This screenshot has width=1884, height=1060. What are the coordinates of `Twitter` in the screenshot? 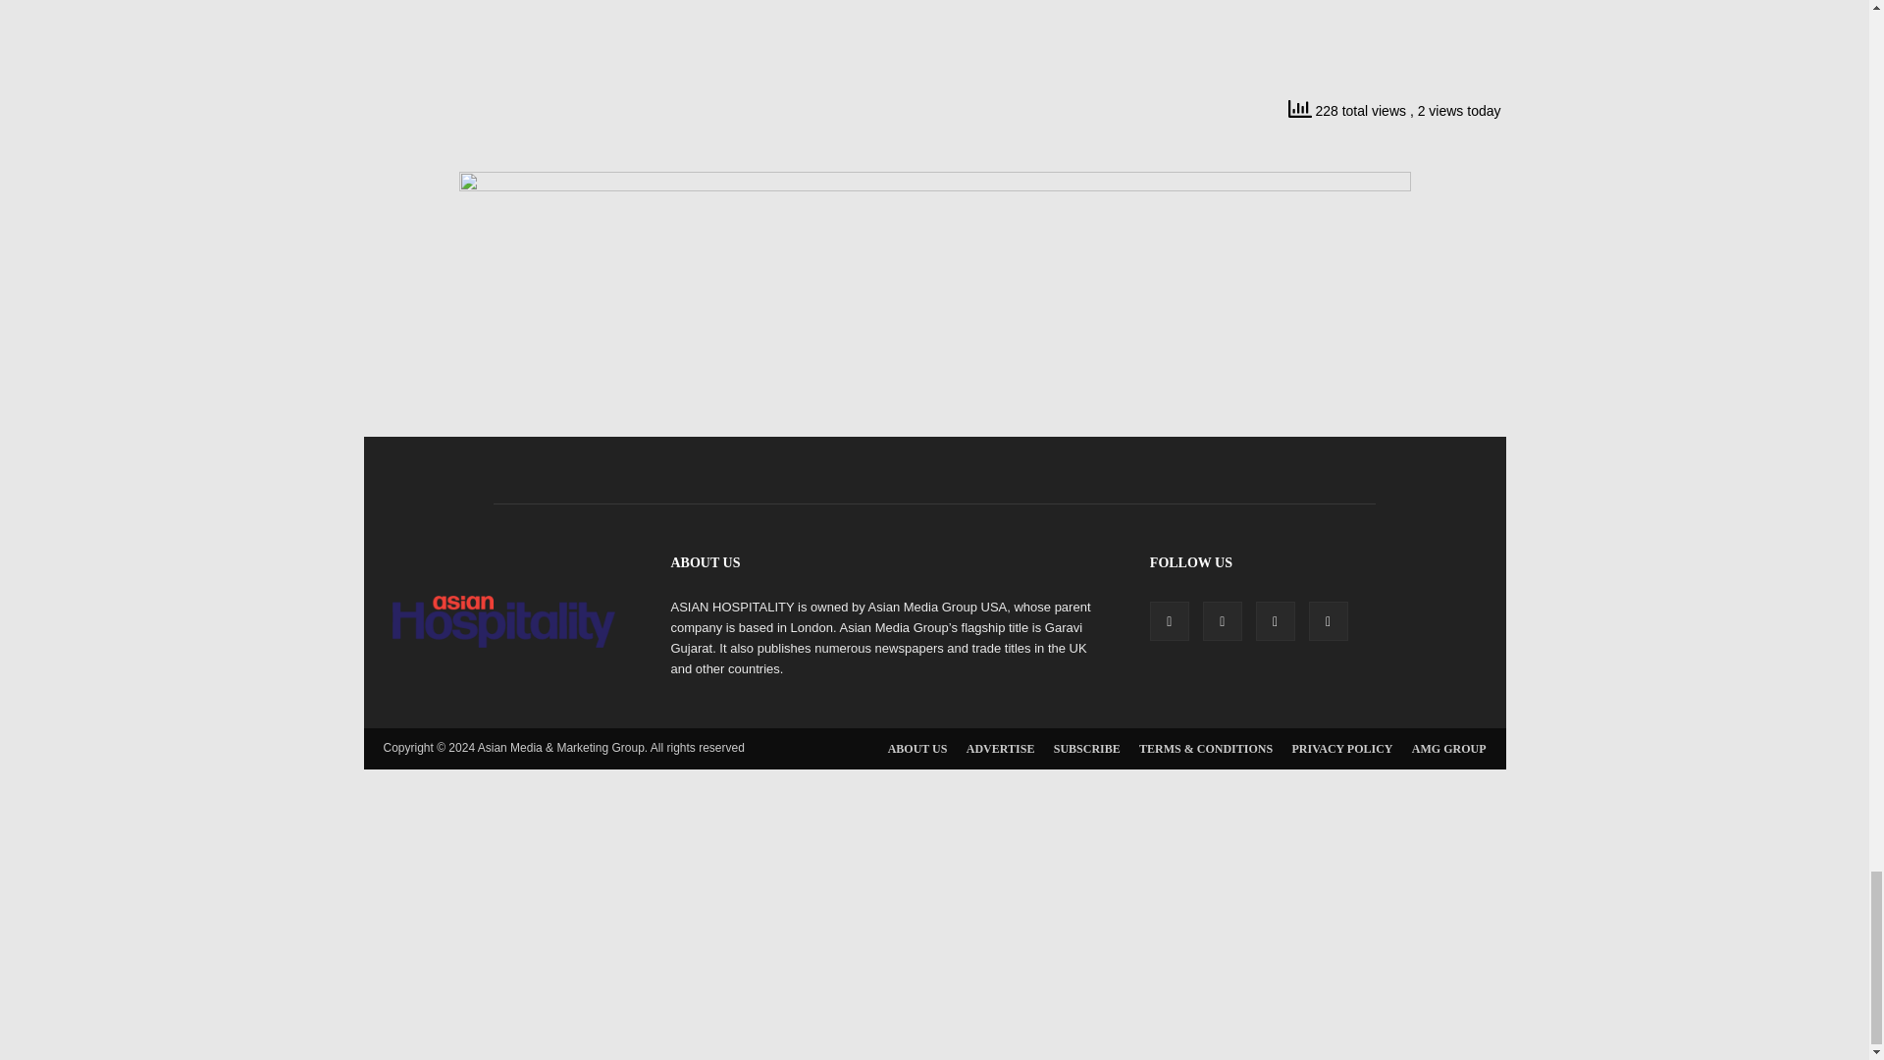 It's located at (1276, 621).